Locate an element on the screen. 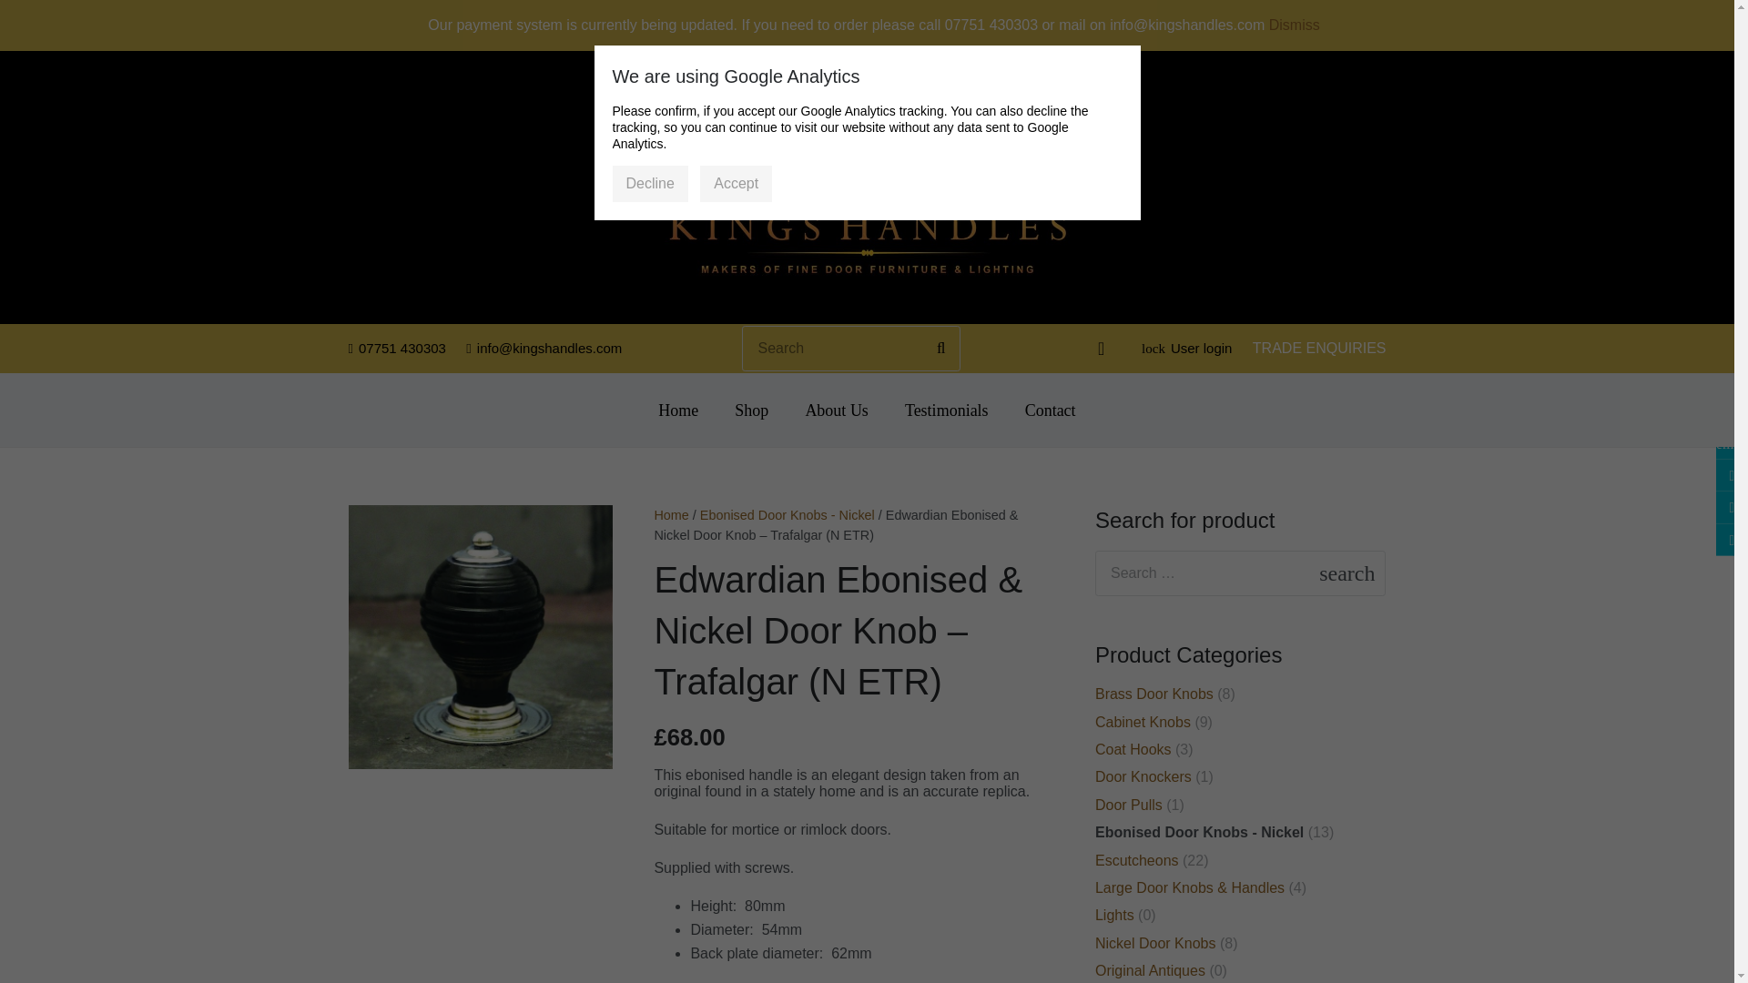 The height and width of the screenshot is (983, 1748). Search is located at coordinates (1366, 573).